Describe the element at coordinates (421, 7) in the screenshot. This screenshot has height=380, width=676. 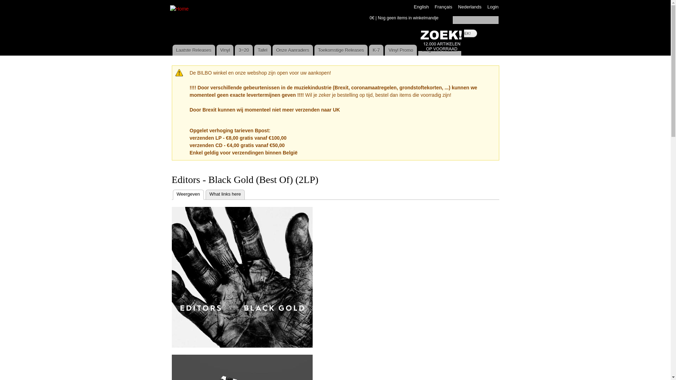
I see `English` at that location.